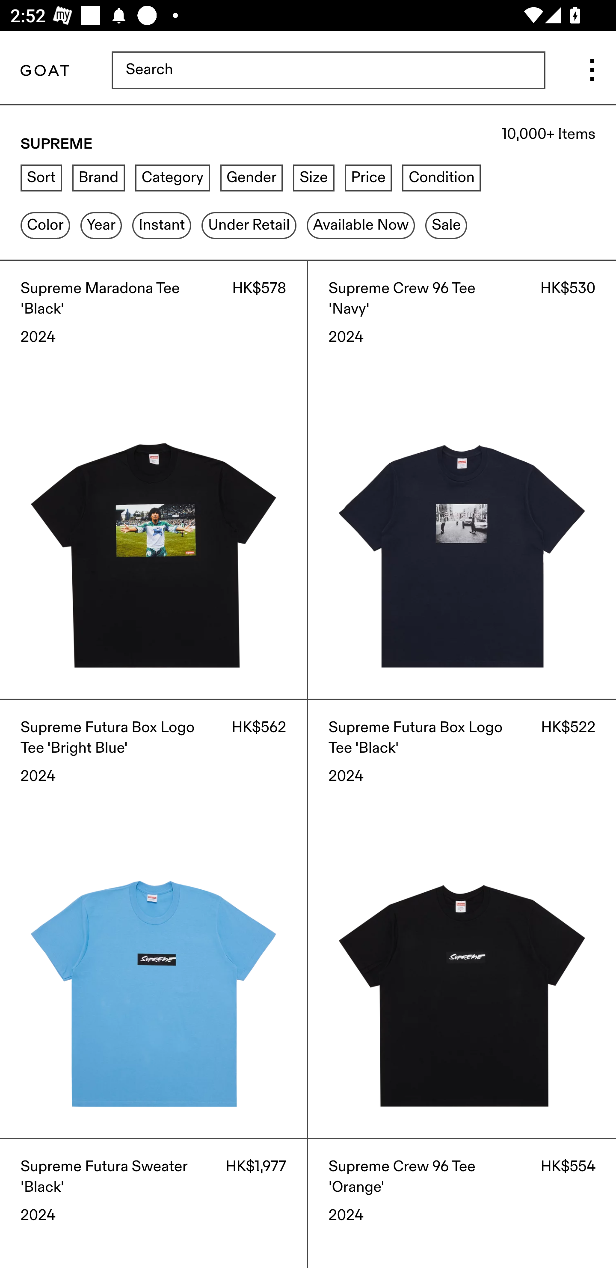 This screenshot has height=1268, width=616. Describe the element at coordinates (361, 225) in the screenshot. I see `Available Now` at that location.